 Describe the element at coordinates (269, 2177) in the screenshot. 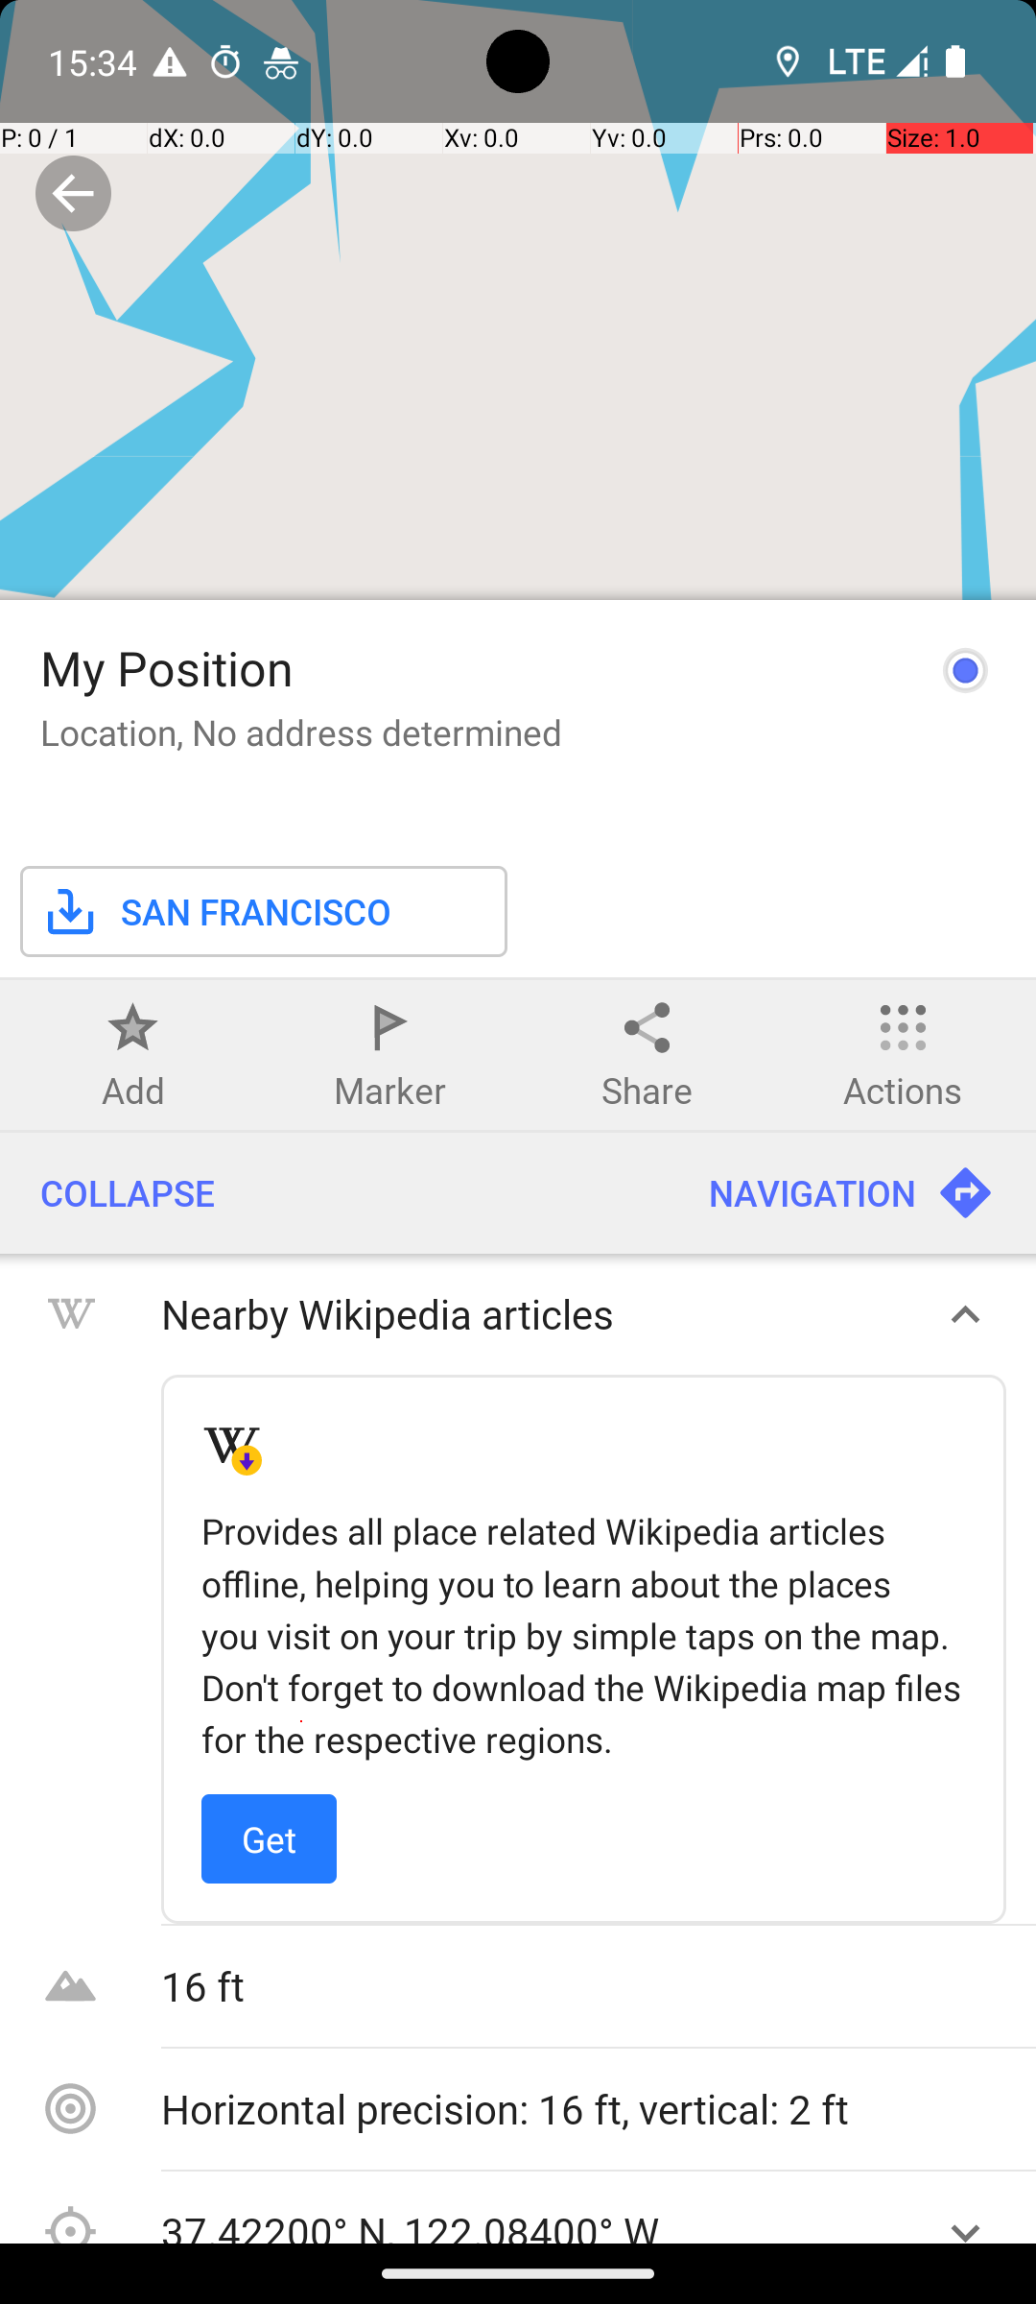

I see `Get` at that location.